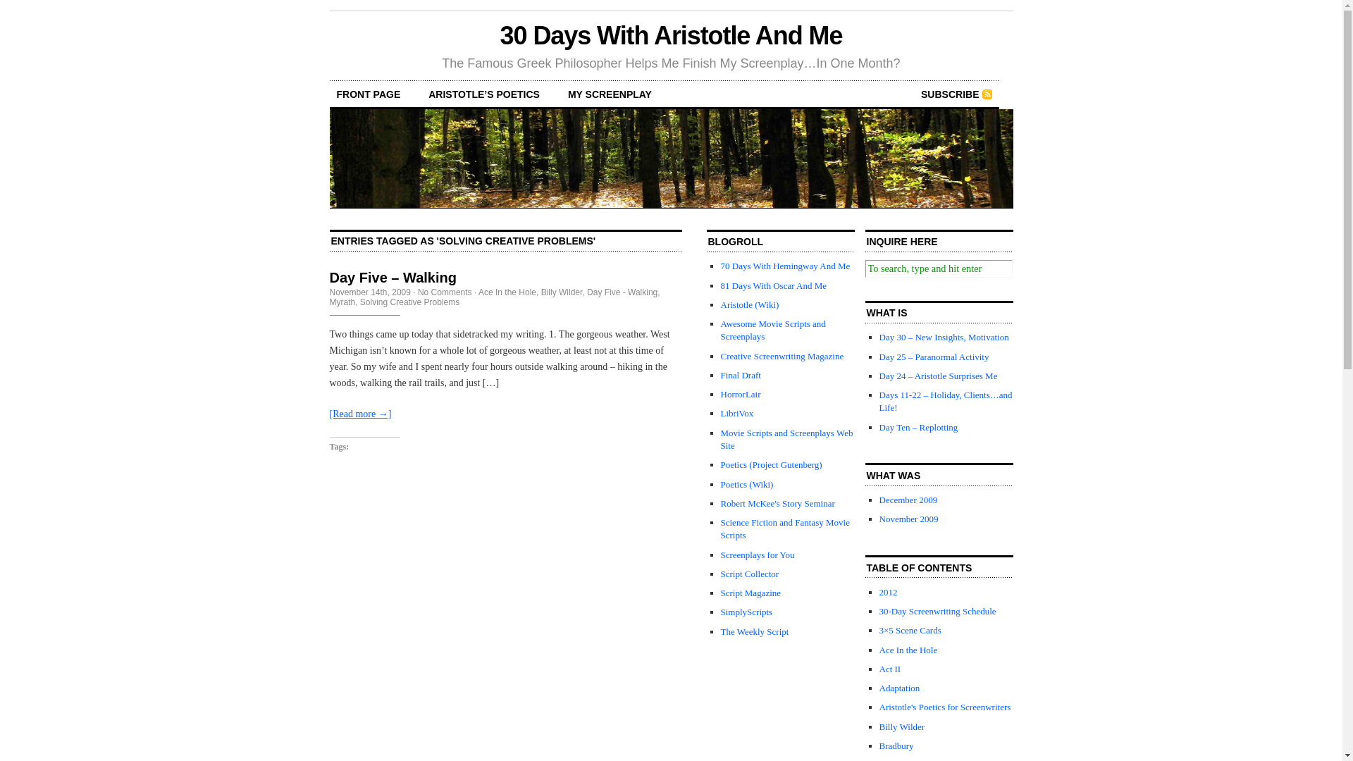  Describe the element at coordinates (909, 519) in the screenshot. I see `November 2009` at that location.